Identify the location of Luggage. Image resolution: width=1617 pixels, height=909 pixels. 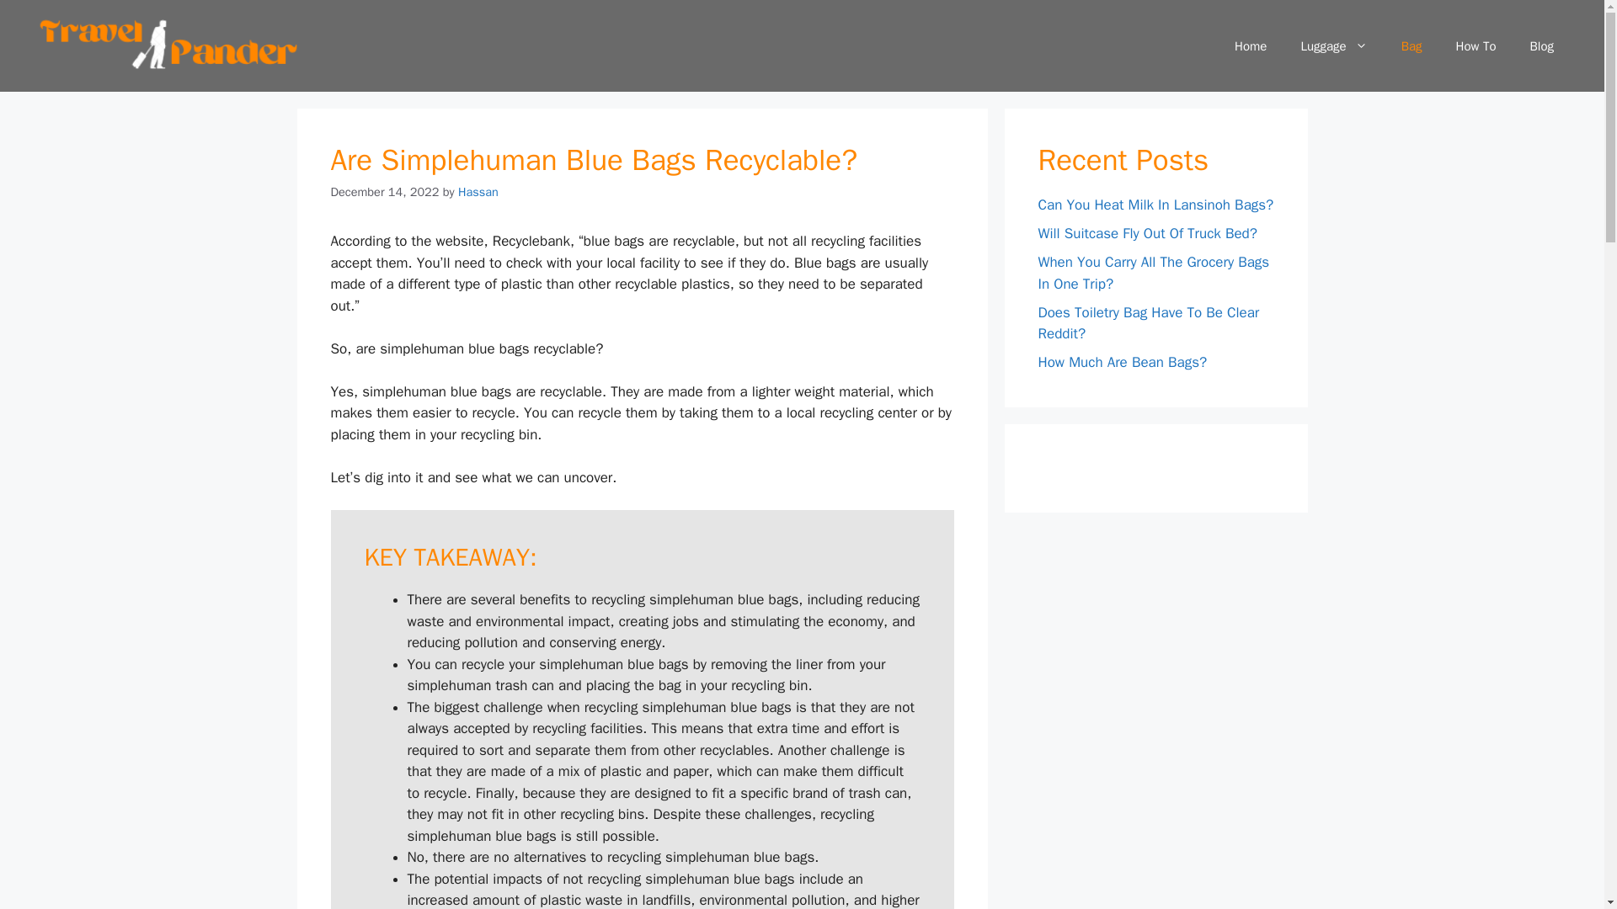
(1334, 45).